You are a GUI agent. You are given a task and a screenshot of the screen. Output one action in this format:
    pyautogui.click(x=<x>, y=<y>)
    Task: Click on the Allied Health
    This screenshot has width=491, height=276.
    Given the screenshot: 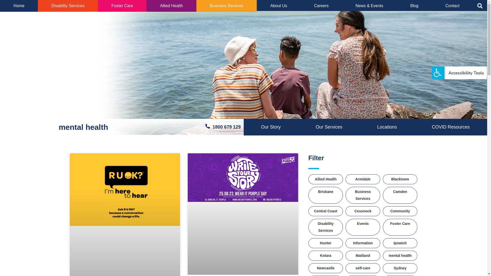 What is the action you would take?
    pyautogui.click(x=326, y=179)
    